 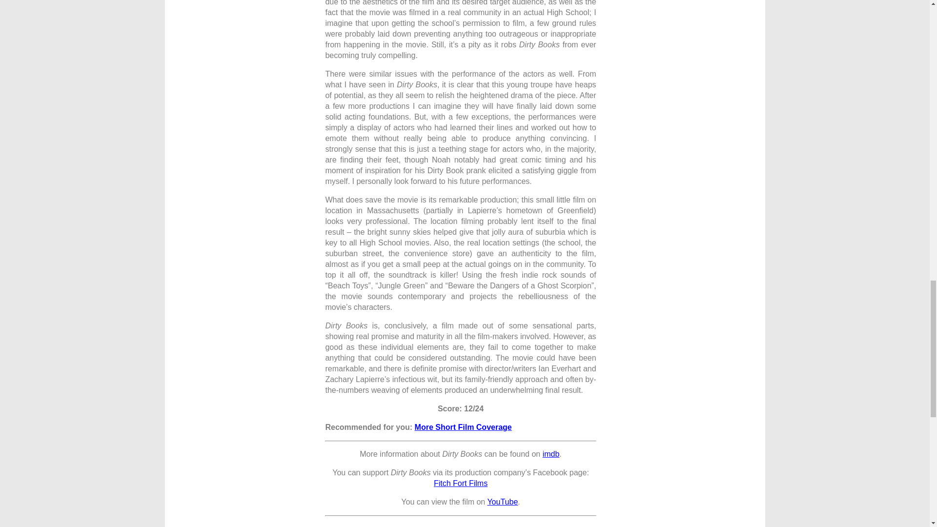 I want to click on More Short Film Coverage, so click(x=463, y=427).